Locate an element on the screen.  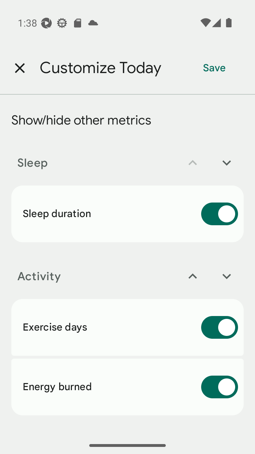
Sleep duration is located at coordinates (127, 214).